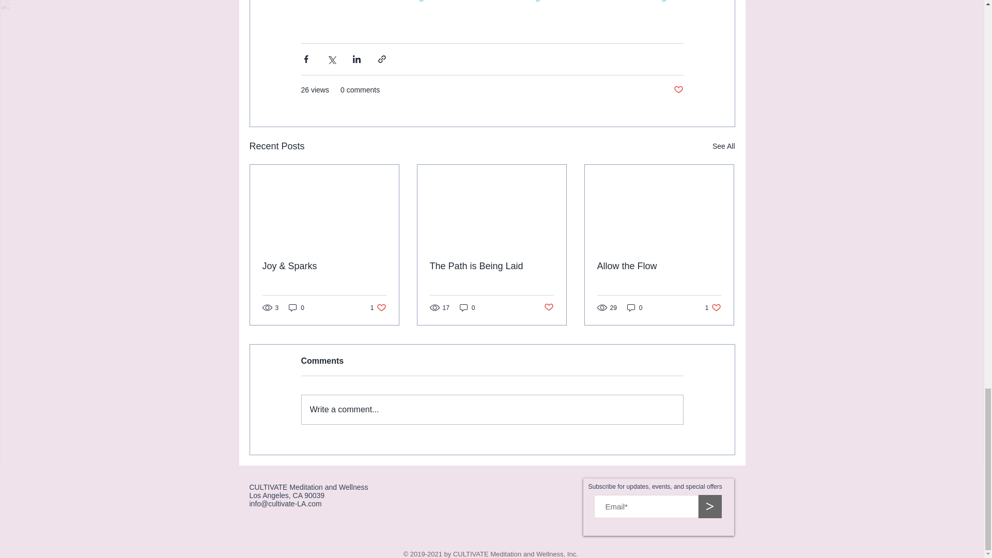 Image resolution: width=992 pixels, height=558 pixels. I want to click on Write a comment..., so click(378, 307).